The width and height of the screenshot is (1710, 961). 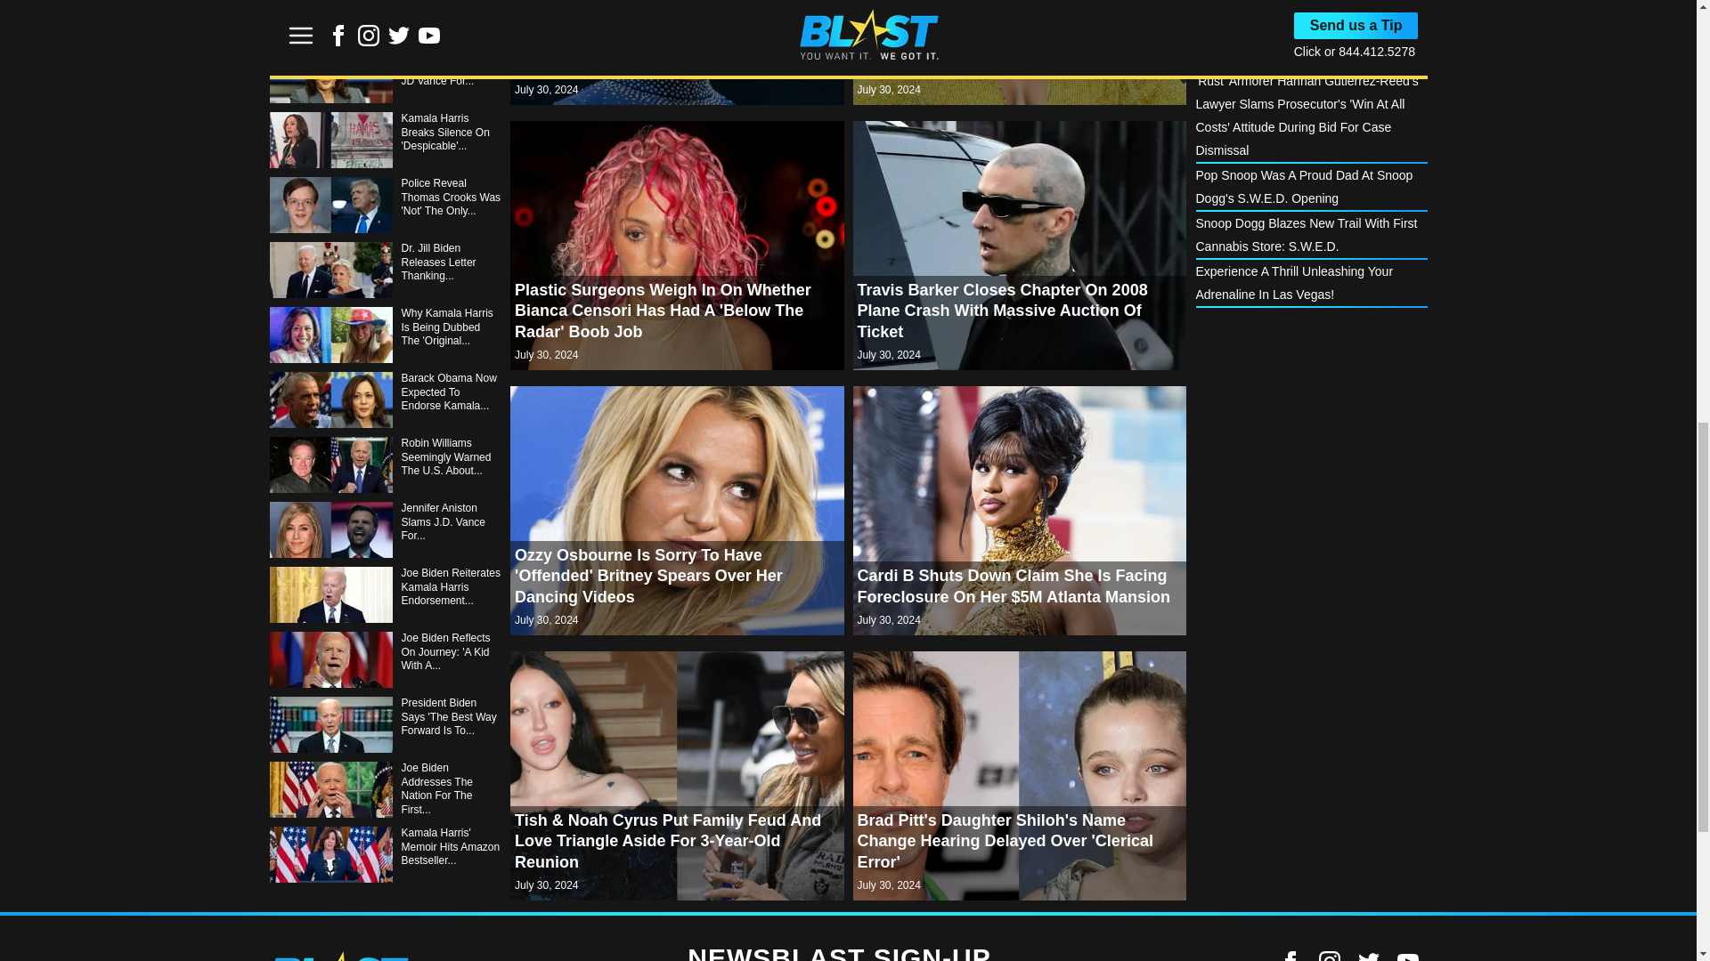 What do you see at coordinates (385, 75) in the screenshot?
I see `Kamala Harris' Stepdaughter Slams JD Vance For...` at bounding box center [385, 75].